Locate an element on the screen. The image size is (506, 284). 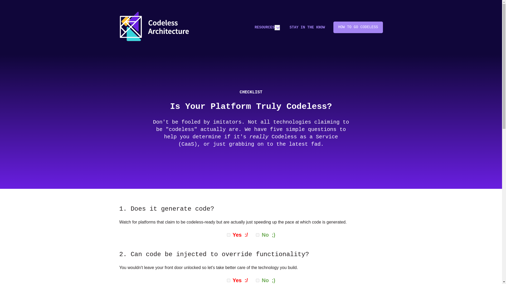
RESOURCES is located at coordinates (265, 27).